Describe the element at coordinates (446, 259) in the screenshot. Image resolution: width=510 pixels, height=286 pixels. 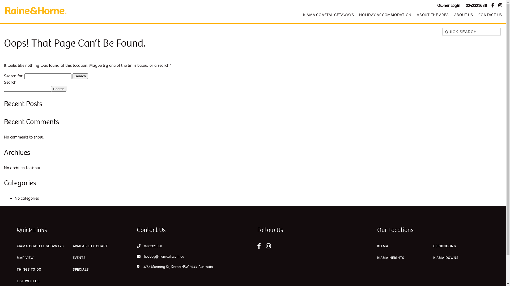
I see `KIAMA DOWNS` at that location.